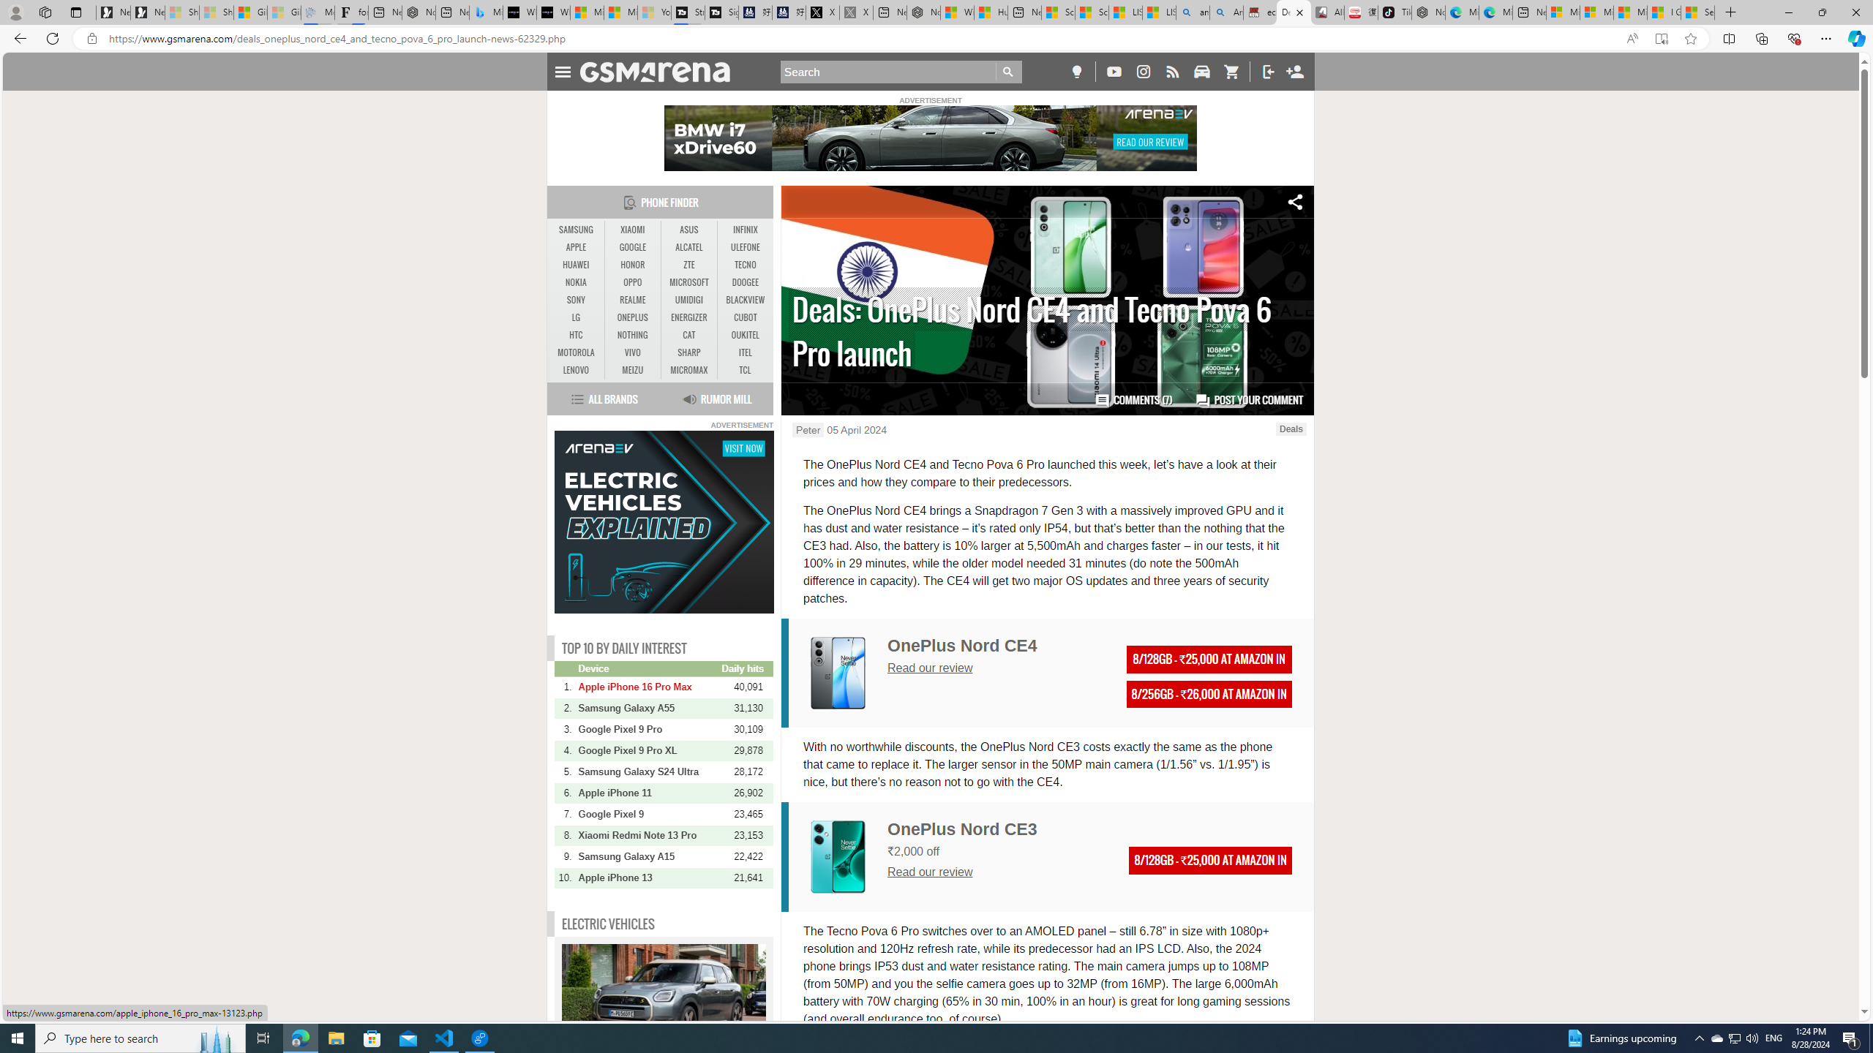 This screenshot has width=1873, height=1053. What do you see at coordinates (689, 317) in the screenshot?
I see `ENERGIZER` at bounding box center [689, 317].